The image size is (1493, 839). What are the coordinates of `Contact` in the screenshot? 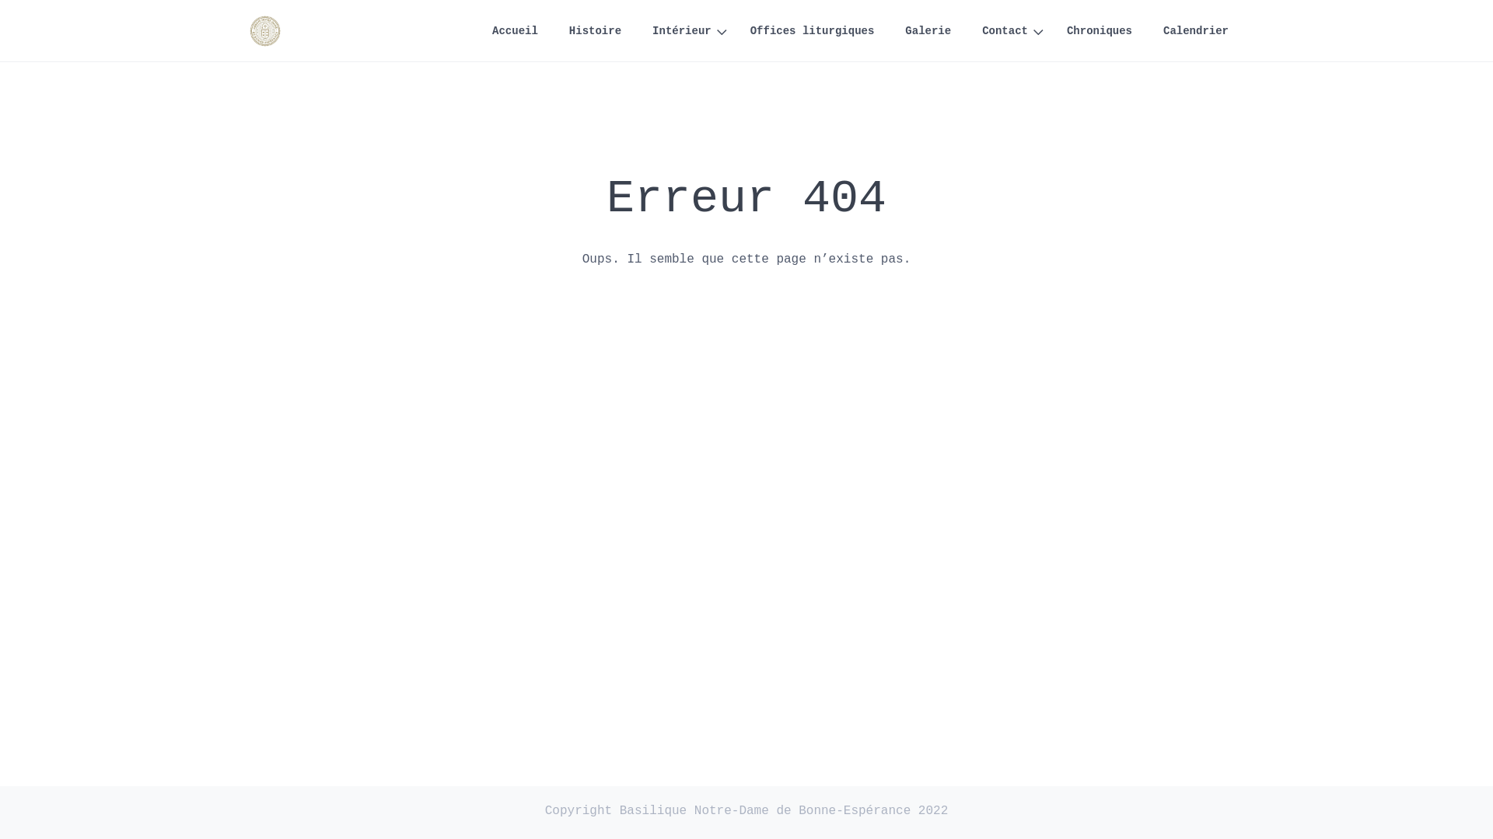 It's located at (1009, 31).